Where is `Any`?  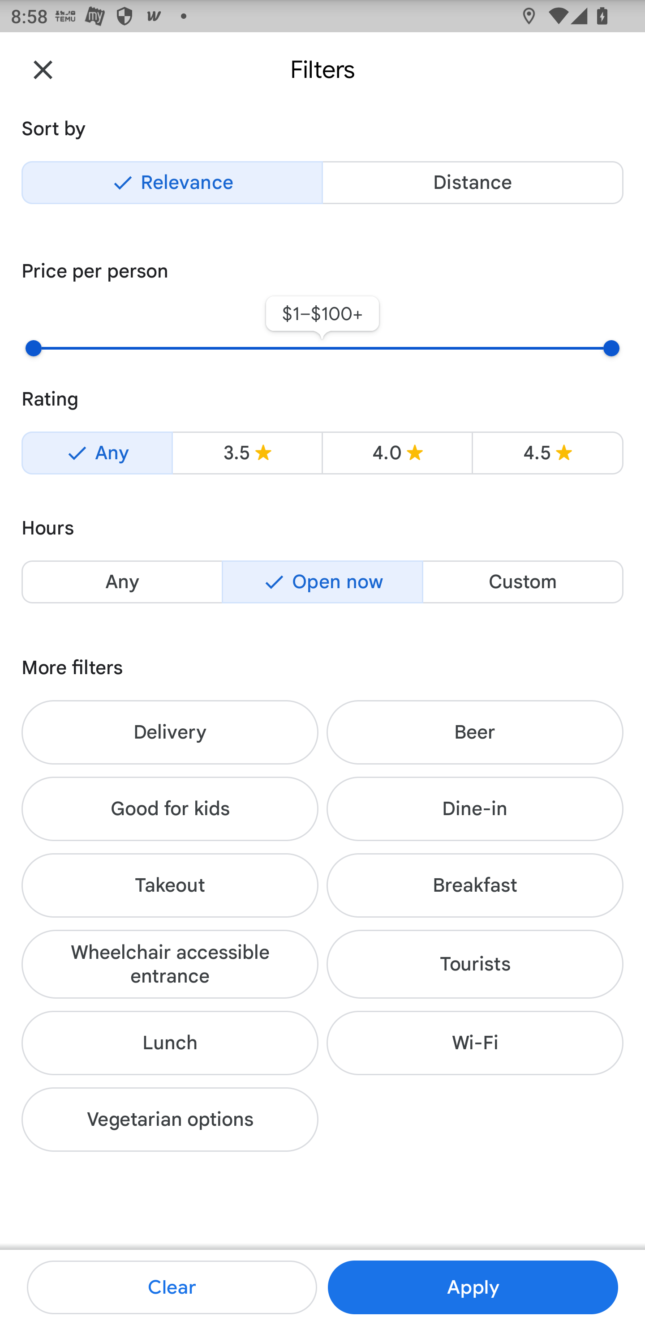 Any is located at coordinates (122, 582).